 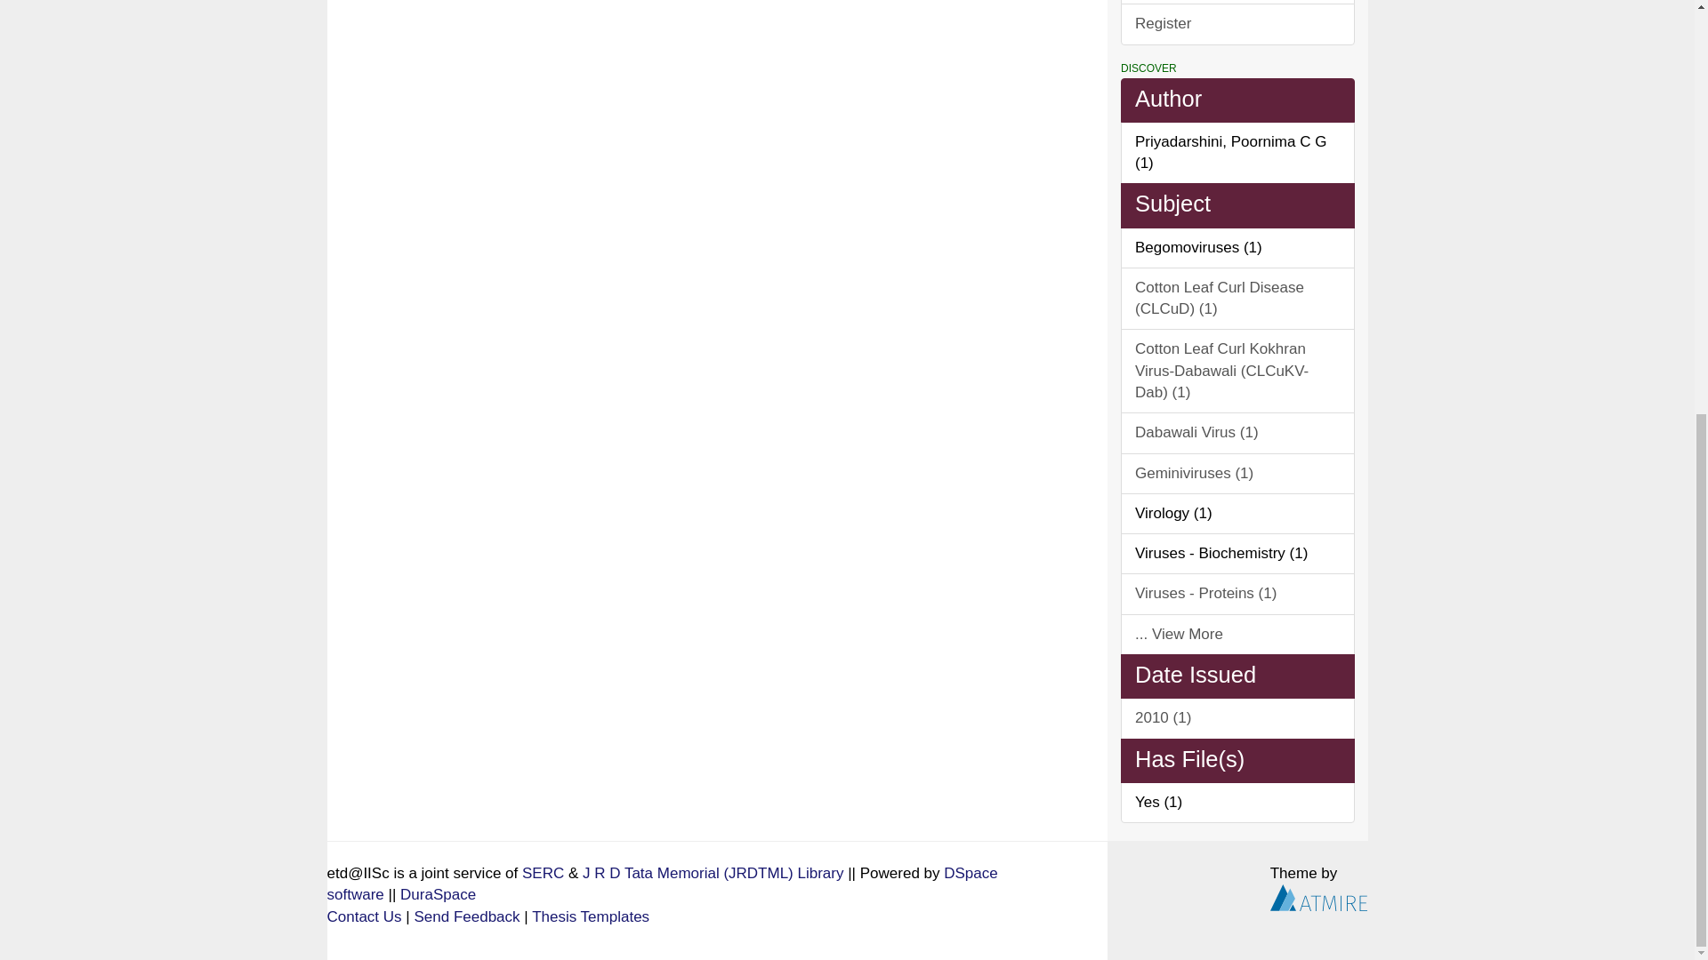 I want to click on Atmire NV, so click(x=1318, y=898).